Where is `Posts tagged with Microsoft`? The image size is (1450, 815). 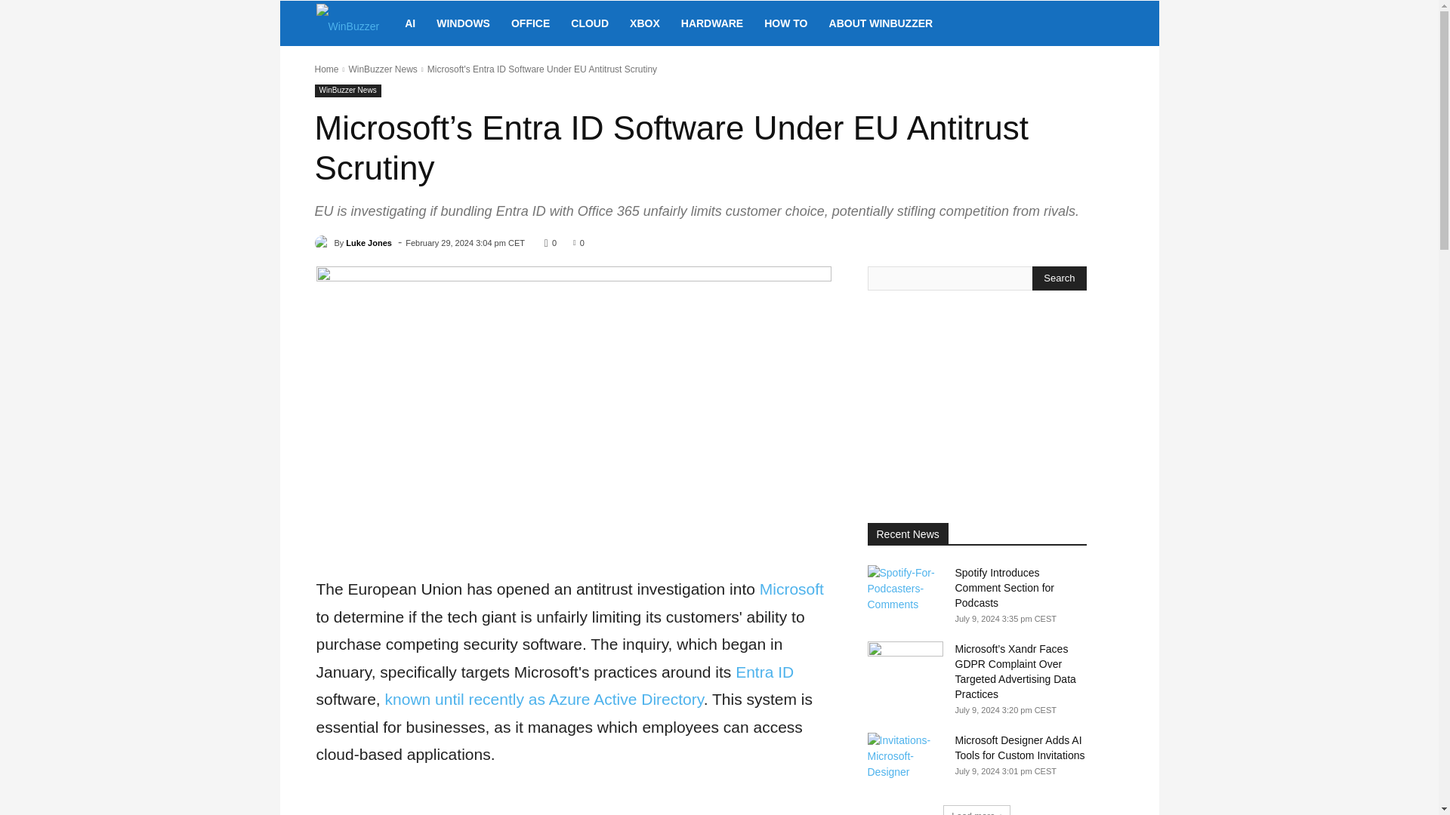
Posts tagged with Microsoft is located at coordinates (791, 589).